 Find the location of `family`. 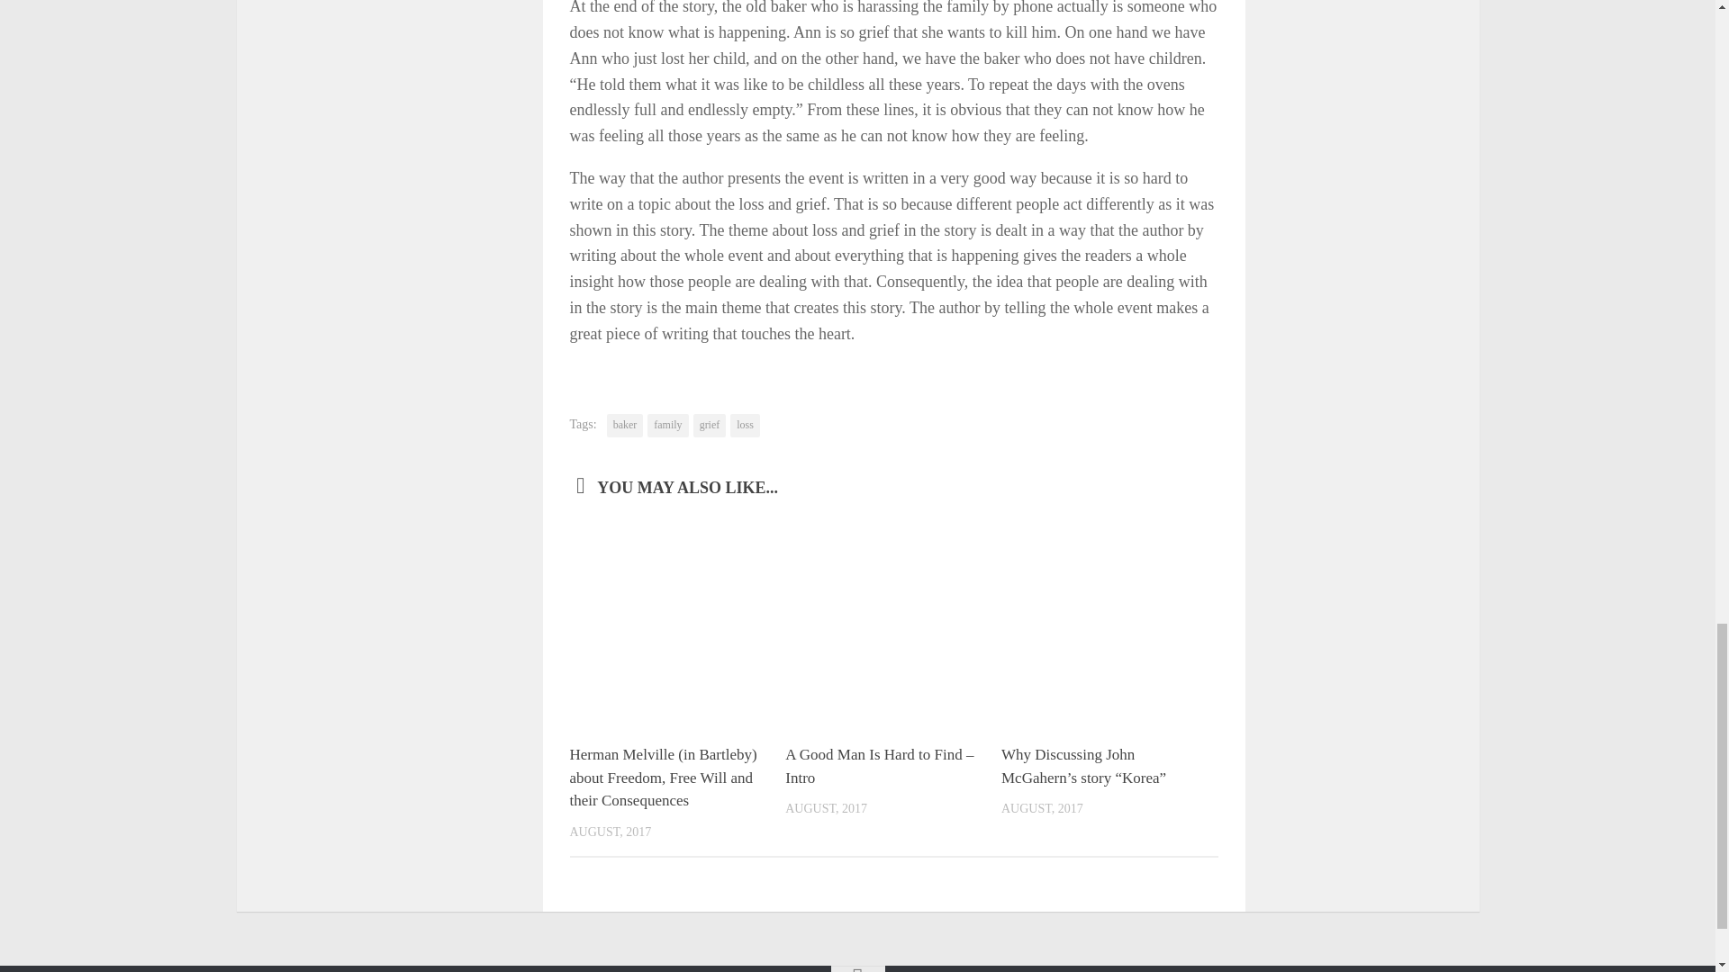

family is located at coordinates (667, 426).